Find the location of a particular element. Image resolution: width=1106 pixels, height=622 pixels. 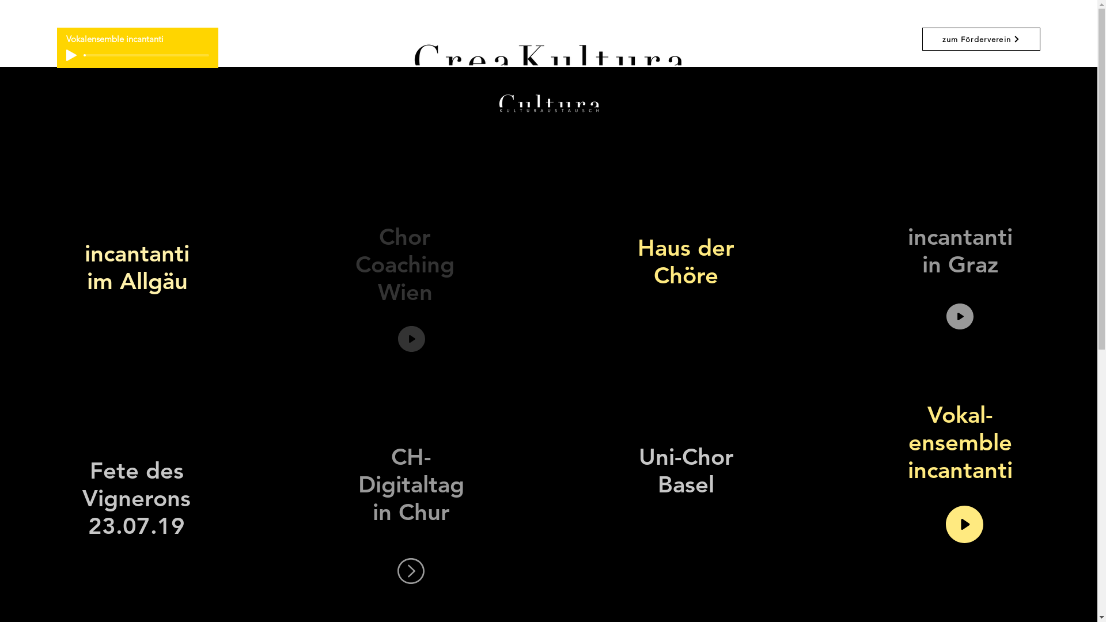

Medien is located at coordinates (582, 96).